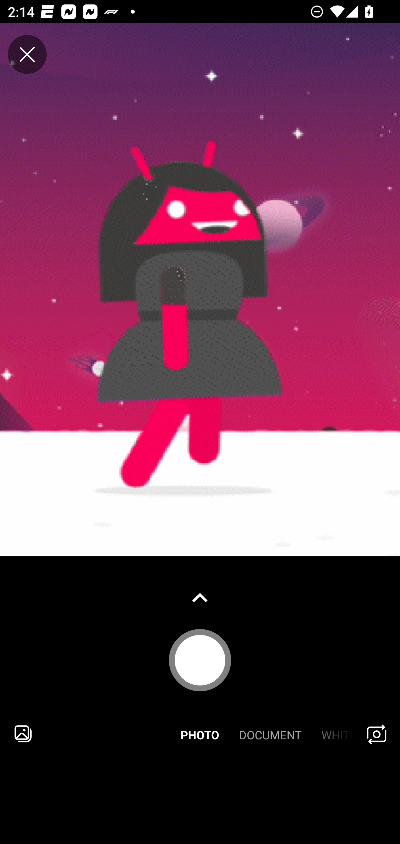 The height and width of the screenshot is (844, 400). I want to click on DOCUMENT, so click(270, 734).